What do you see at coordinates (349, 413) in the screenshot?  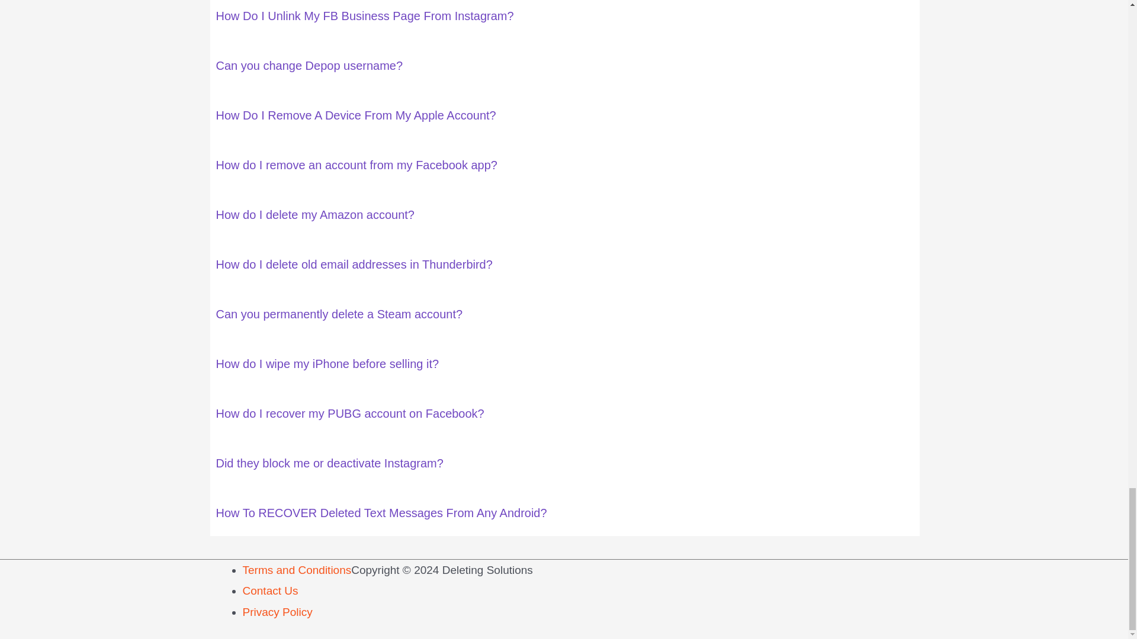 I see `How do I recover my PUBG account on Facebook?` at bounding box center [349, 413].